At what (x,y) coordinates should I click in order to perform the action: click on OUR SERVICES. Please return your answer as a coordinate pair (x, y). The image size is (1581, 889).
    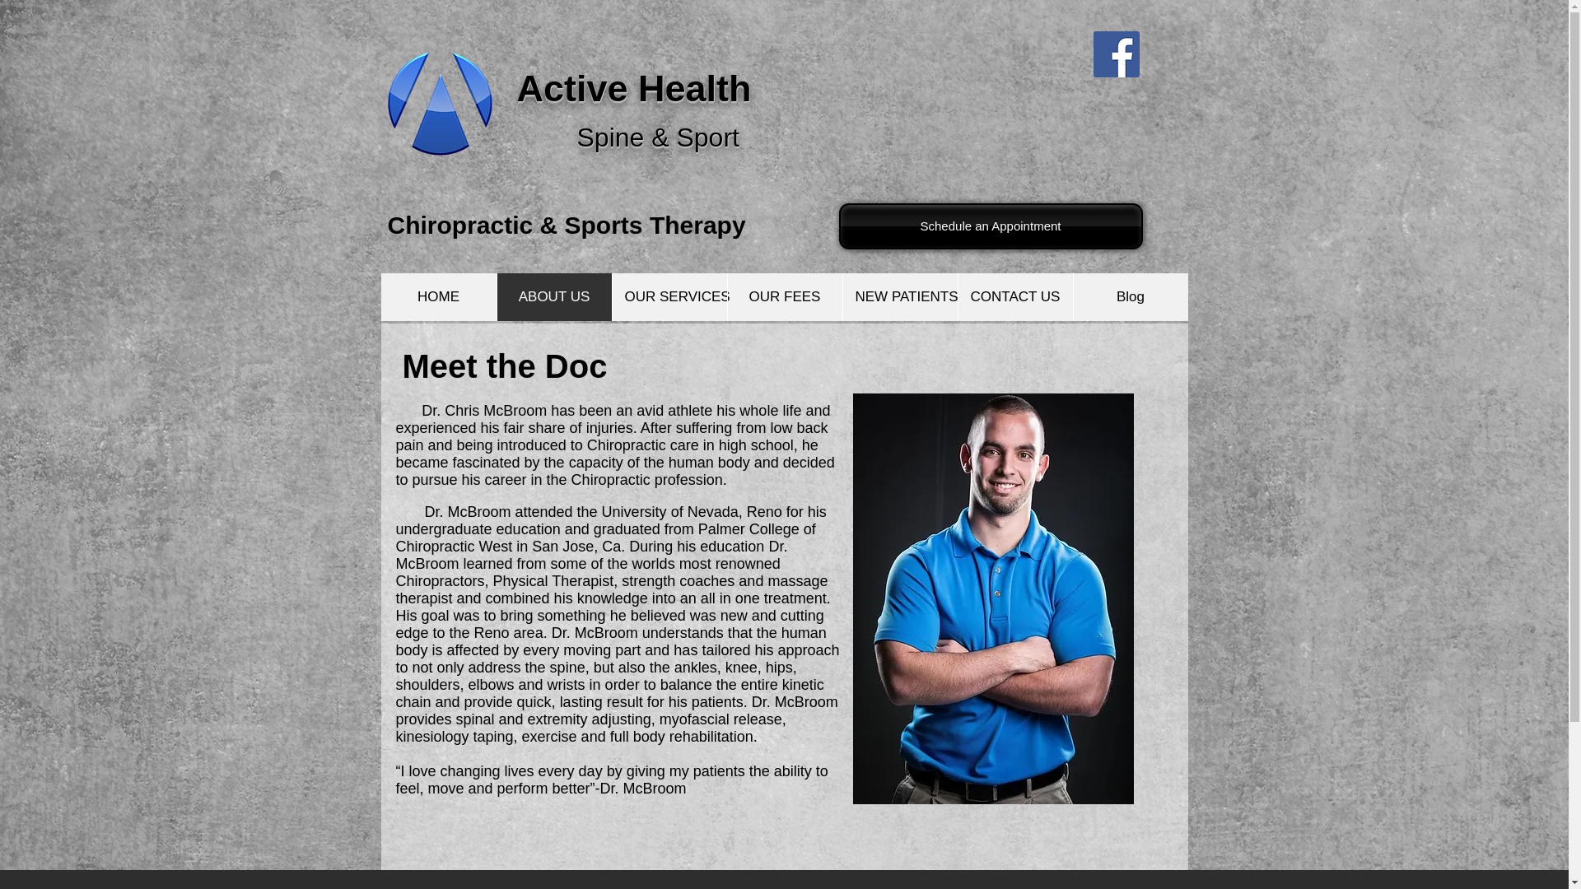
    Looking at the image, I should click on (668, 296).